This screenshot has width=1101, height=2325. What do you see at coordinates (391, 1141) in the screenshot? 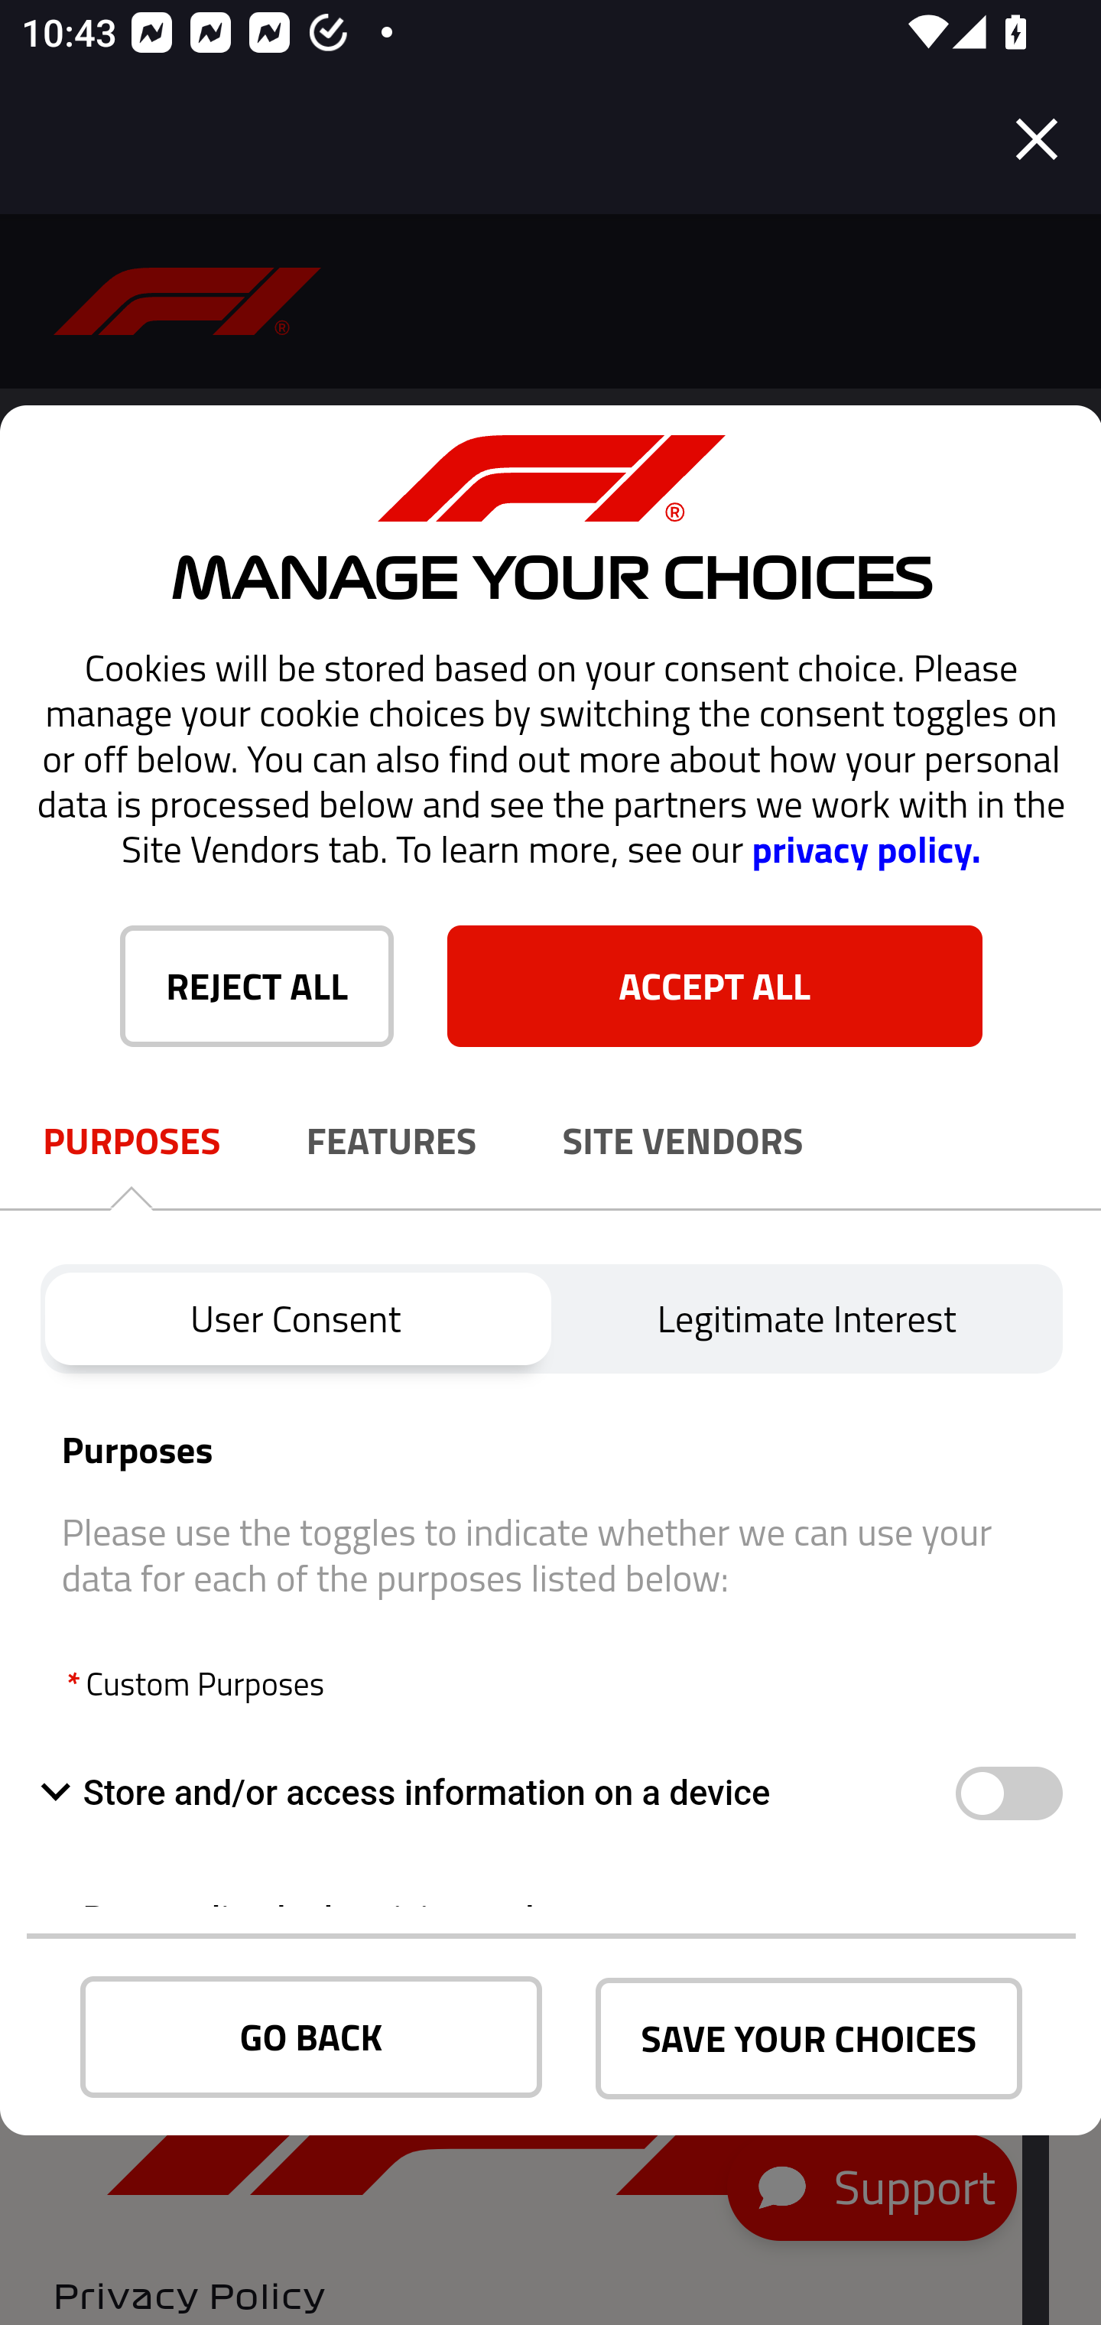
I see `FEATURES` at bounding box center [391, 1141].